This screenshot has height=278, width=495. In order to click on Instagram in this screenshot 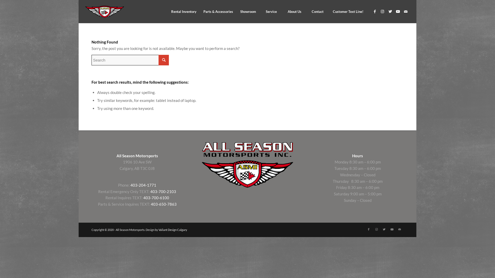, I will do `click(383, 11)`.